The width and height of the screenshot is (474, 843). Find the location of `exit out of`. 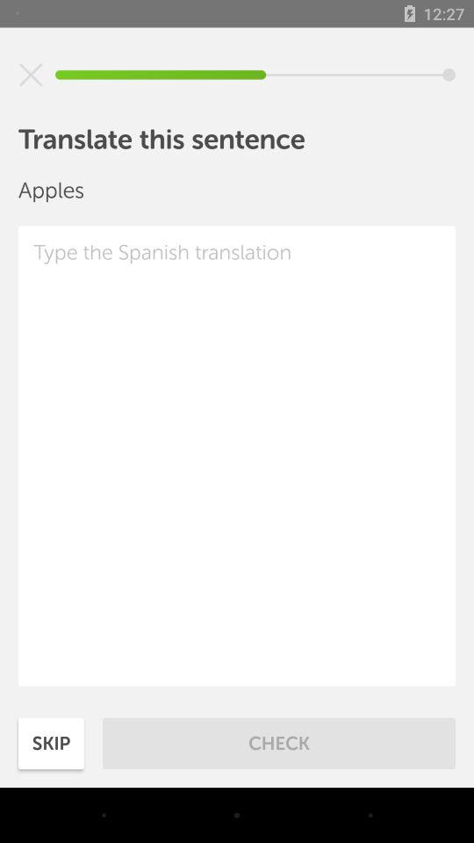

exit out of is located at coordinates (31, 75).